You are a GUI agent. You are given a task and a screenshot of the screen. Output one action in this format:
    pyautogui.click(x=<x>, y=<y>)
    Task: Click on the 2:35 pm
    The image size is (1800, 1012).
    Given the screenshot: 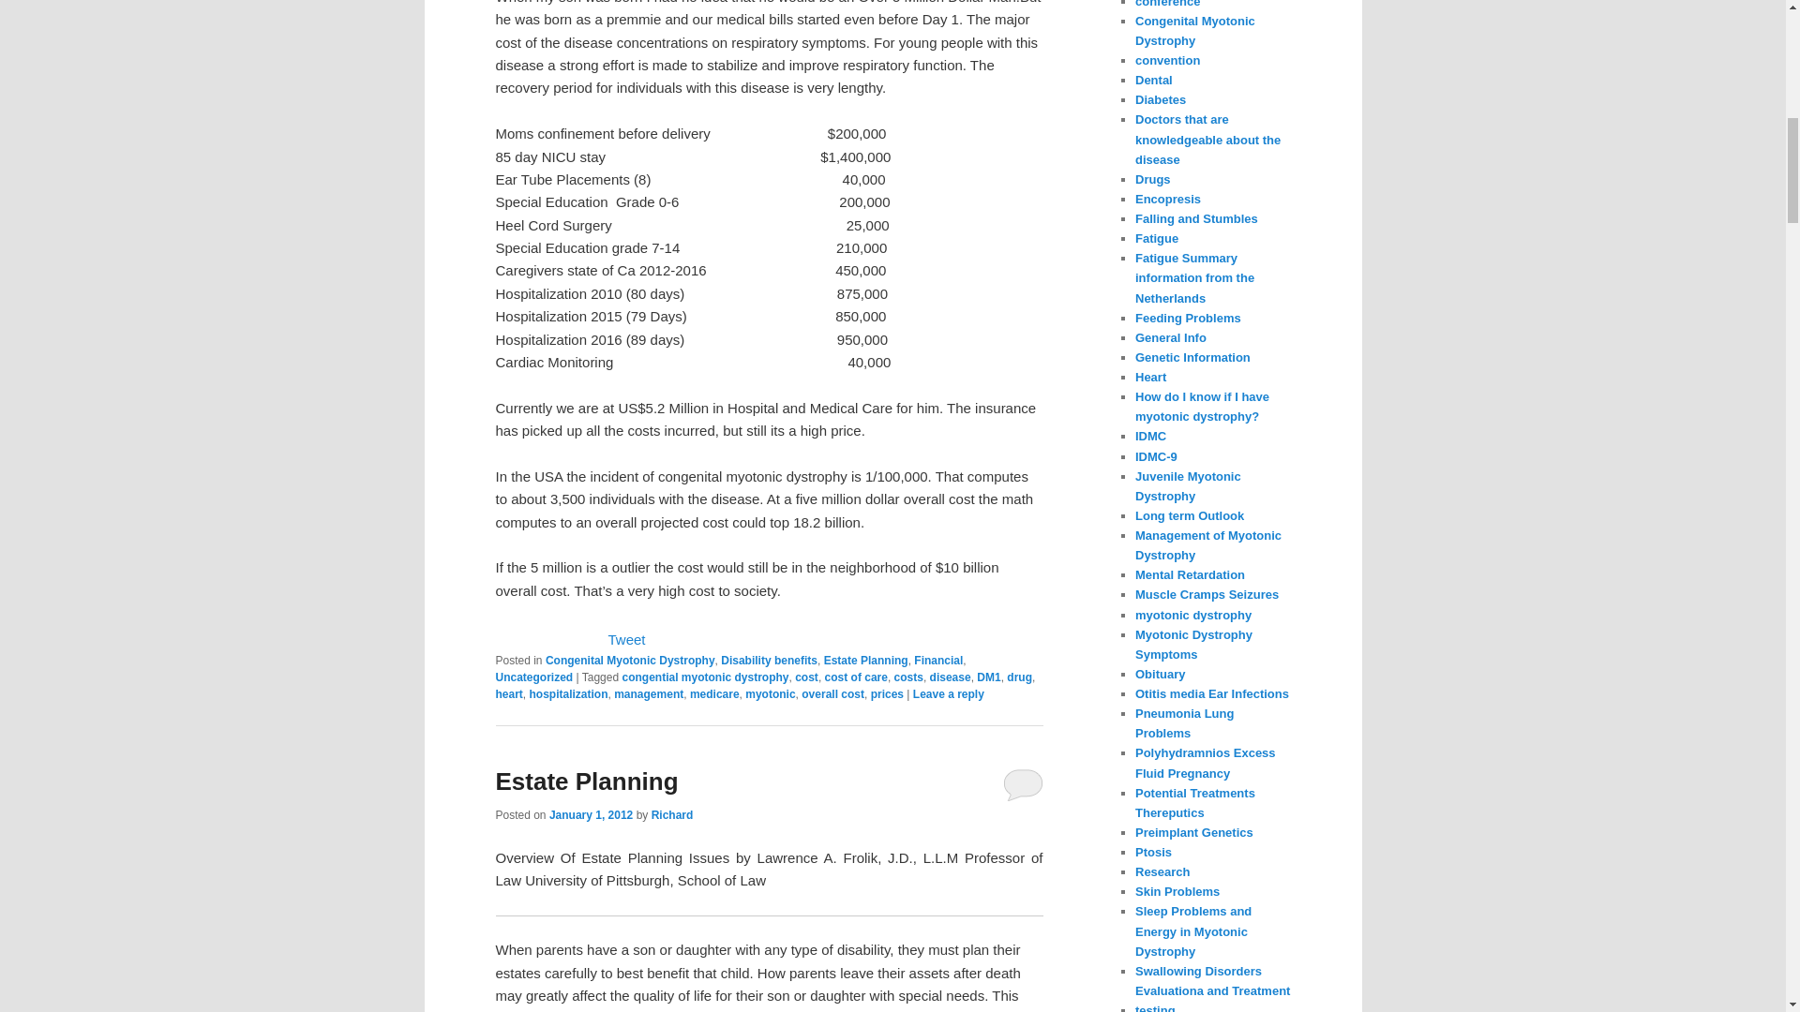 What is the action you would take?
    pyautogui.click(x=591, y=814)
    